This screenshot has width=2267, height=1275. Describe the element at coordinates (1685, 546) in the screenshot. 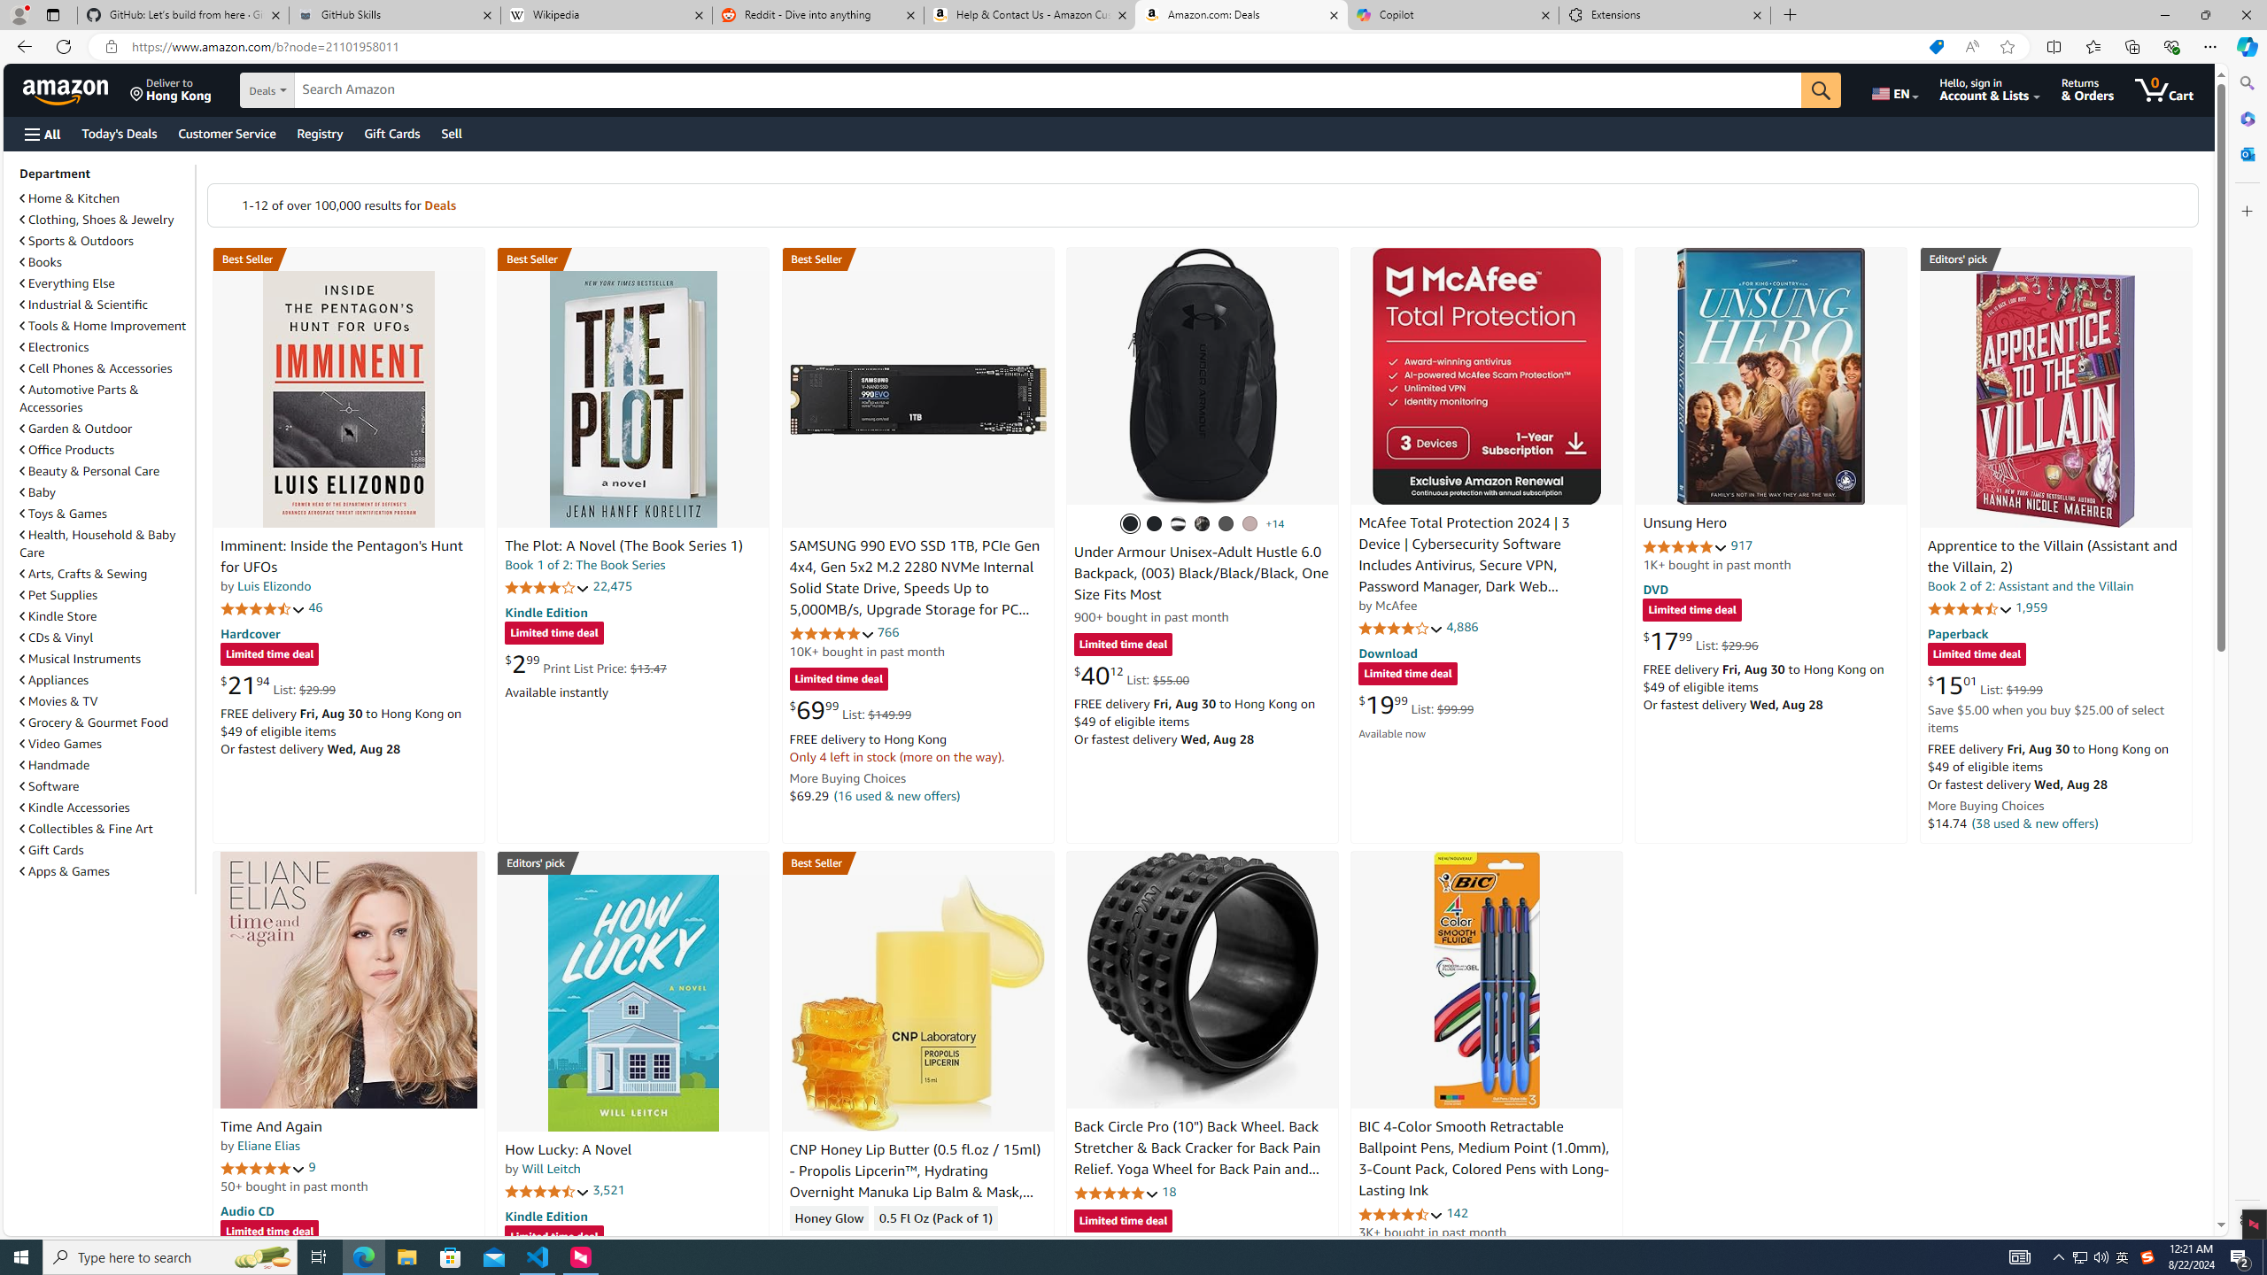

I see `4.9 out of 5 stars` at that location.